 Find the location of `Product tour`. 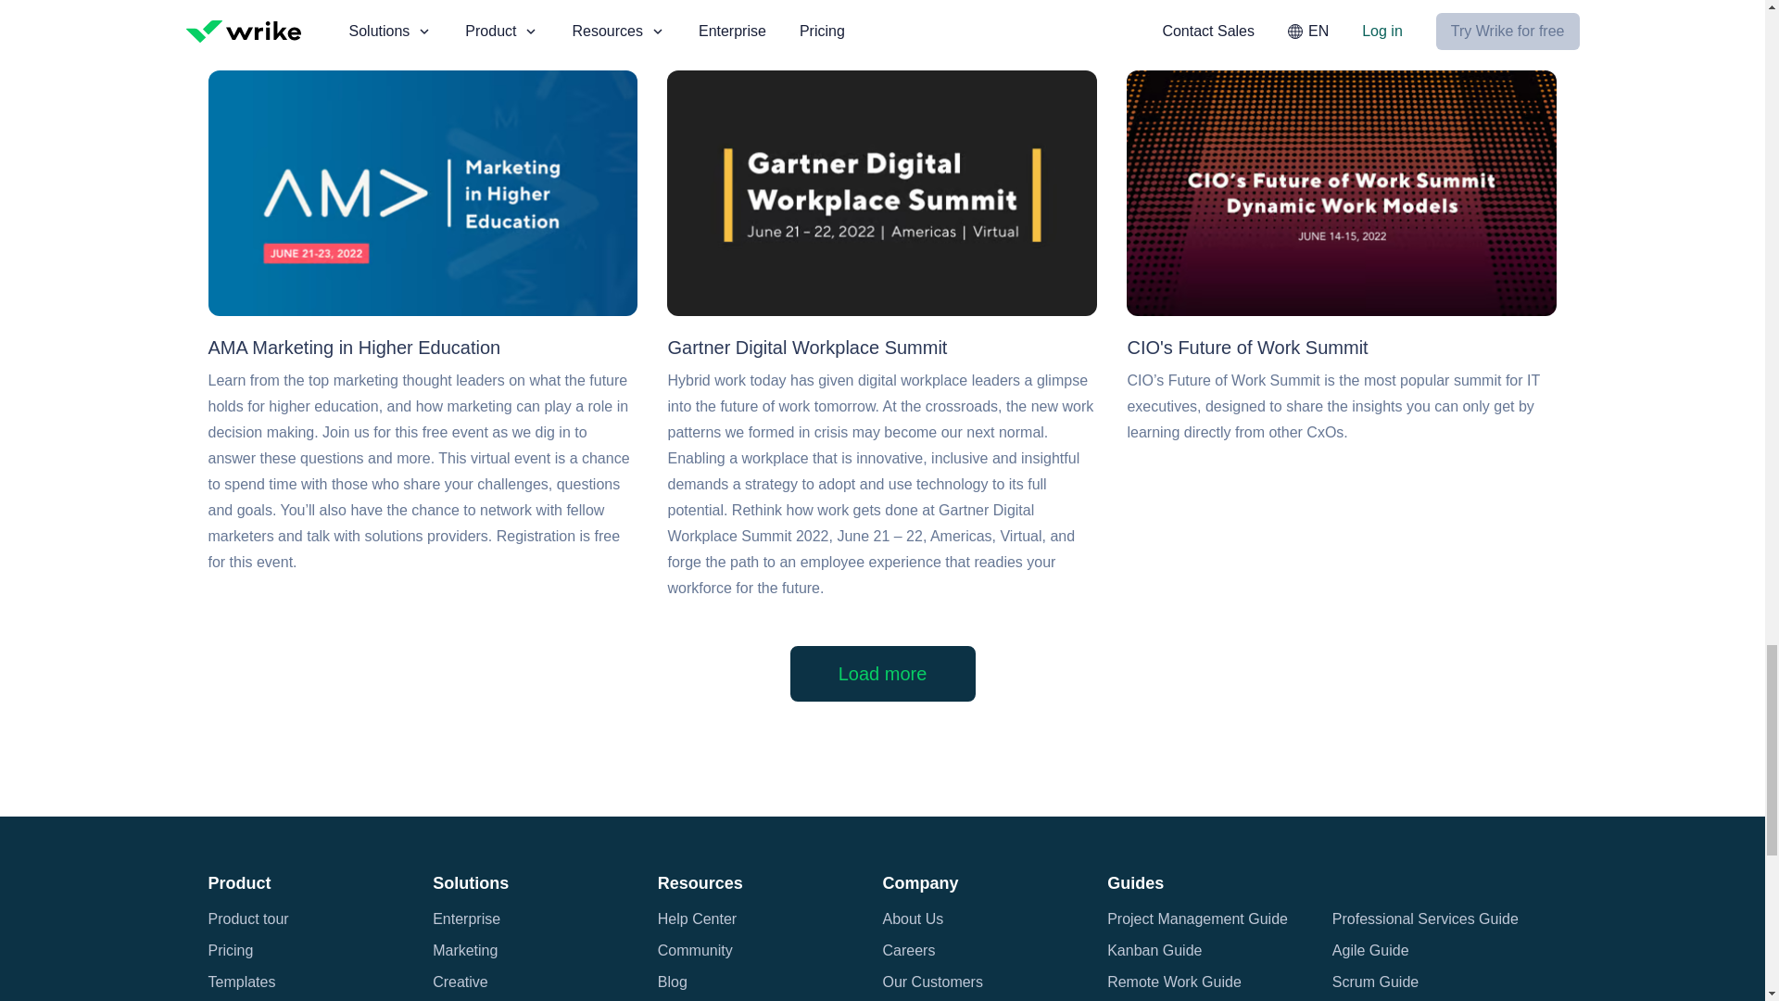

Product tour is located at coordinates (248, 919).